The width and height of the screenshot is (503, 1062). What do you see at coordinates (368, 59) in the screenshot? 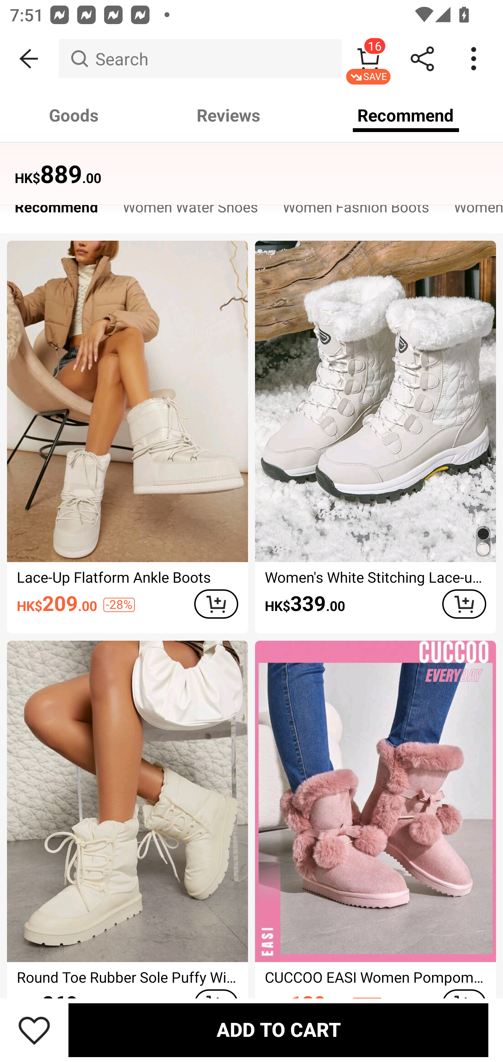
I see `16 SAVE` at bounding box center [368, 59].